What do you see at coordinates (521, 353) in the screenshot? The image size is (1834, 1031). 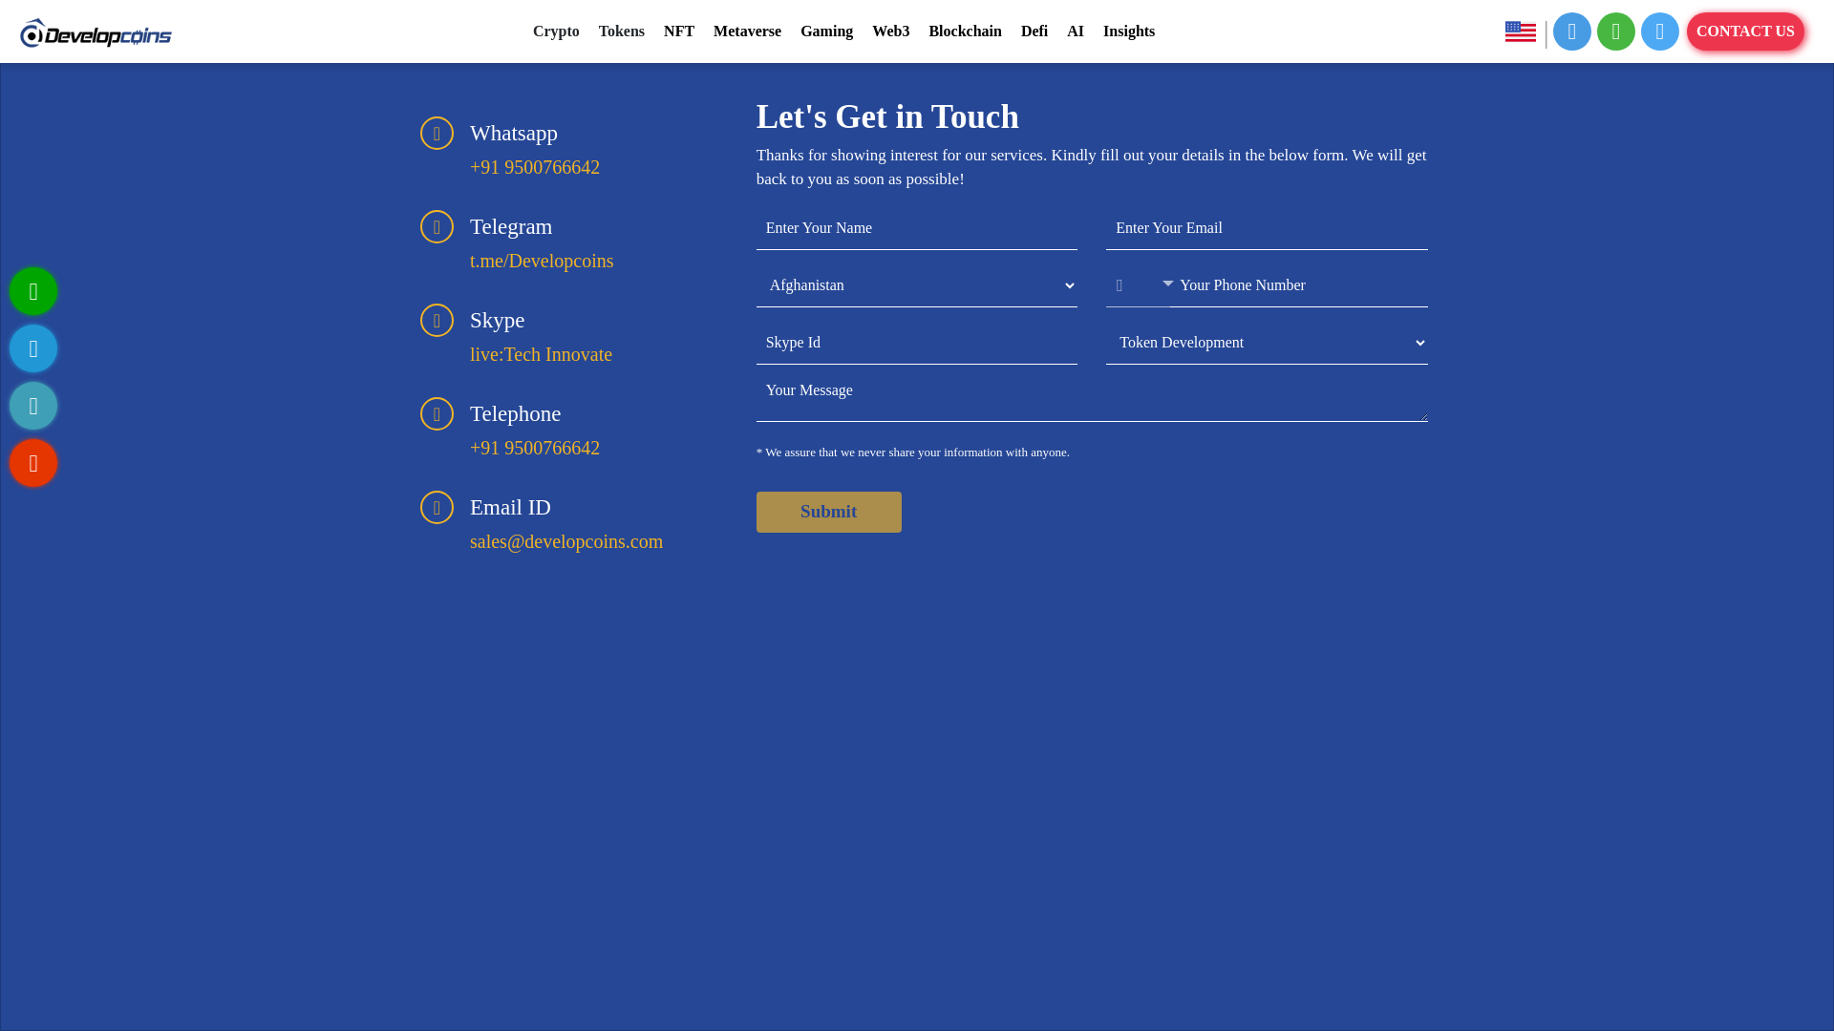 I see `live:Tech Innovate` at bounding box center [521, 353].